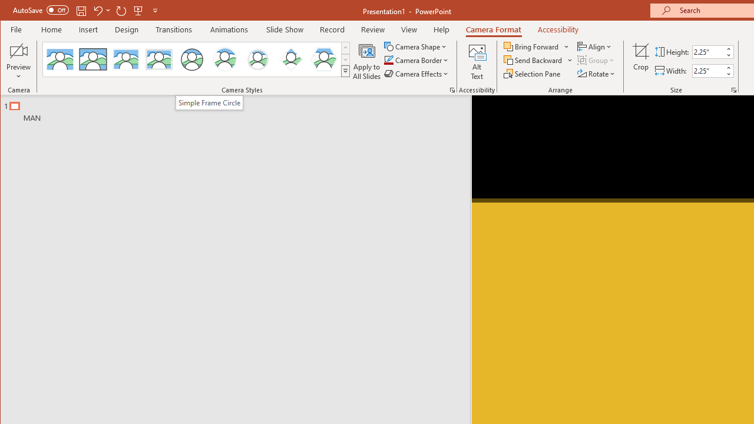 This screenshot has width=754, height=424. What do you see at coordinates (538, 60) in the screenshot?
I see `Send Backward` at bounding box center [538, 60].